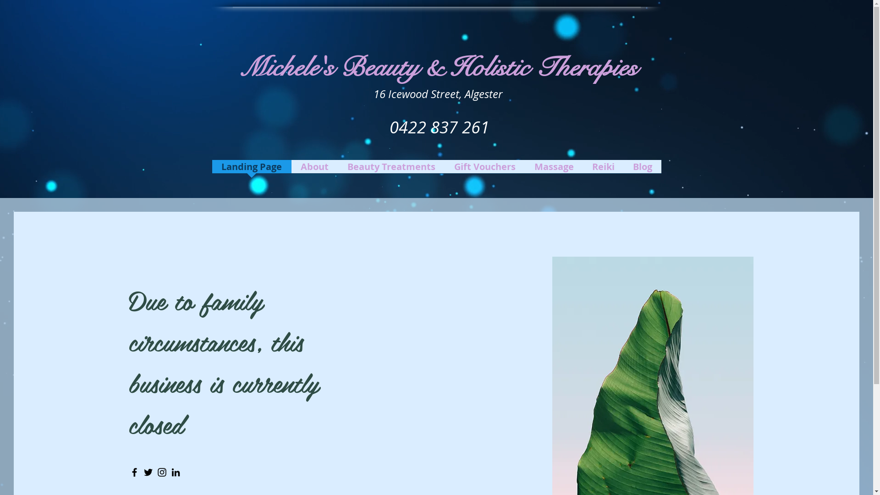 The height and width of the screenshot is (495, 880). What do you see at coordinates (315, 170) in the screenshot?
I see `About` at bounding box center [315, 170].